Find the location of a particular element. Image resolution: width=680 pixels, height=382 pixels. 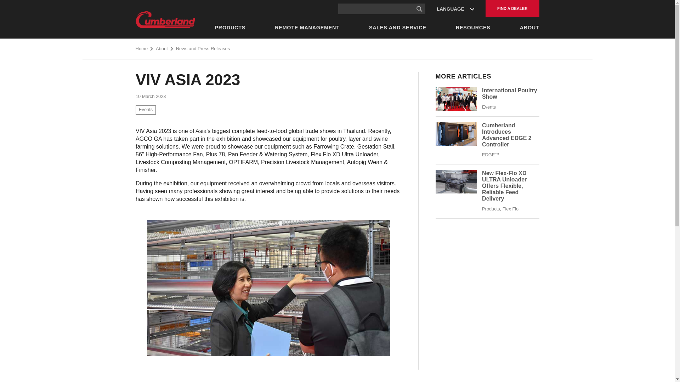

EDGE 2 is located at coordinates (507, 134).